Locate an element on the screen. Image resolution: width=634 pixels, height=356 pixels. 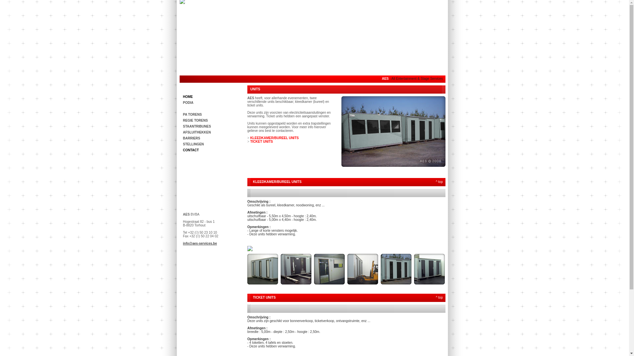
AFSLUITHEKKEN is located at coordinates (212, 133).